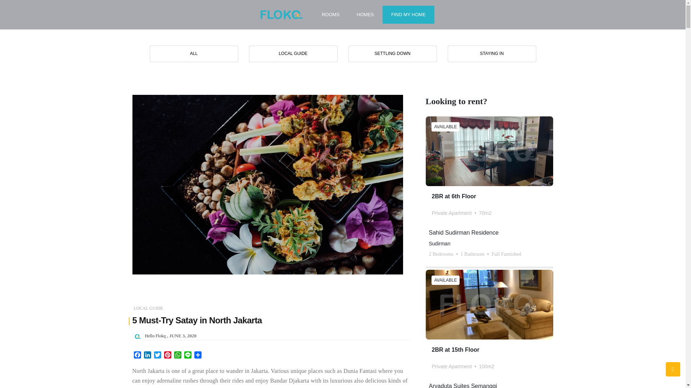  What do you see at coordinates (168, 356) in the screenshot?
I see `Pinterest` at bounding box center [168, 356].